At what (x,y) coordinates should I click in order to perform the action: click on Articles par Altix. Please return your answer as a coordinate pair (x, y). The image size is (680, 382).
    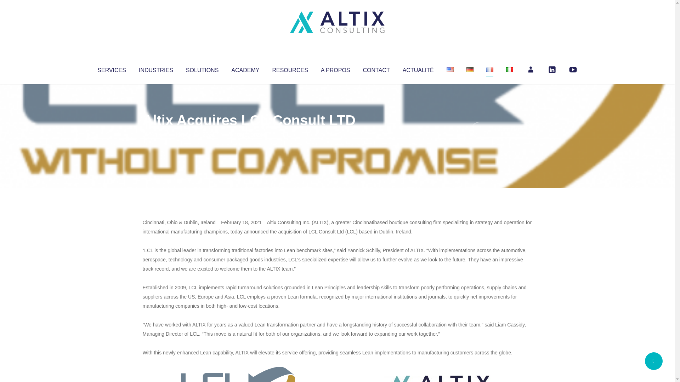
    Looking at the image, I should click on (156, 134).